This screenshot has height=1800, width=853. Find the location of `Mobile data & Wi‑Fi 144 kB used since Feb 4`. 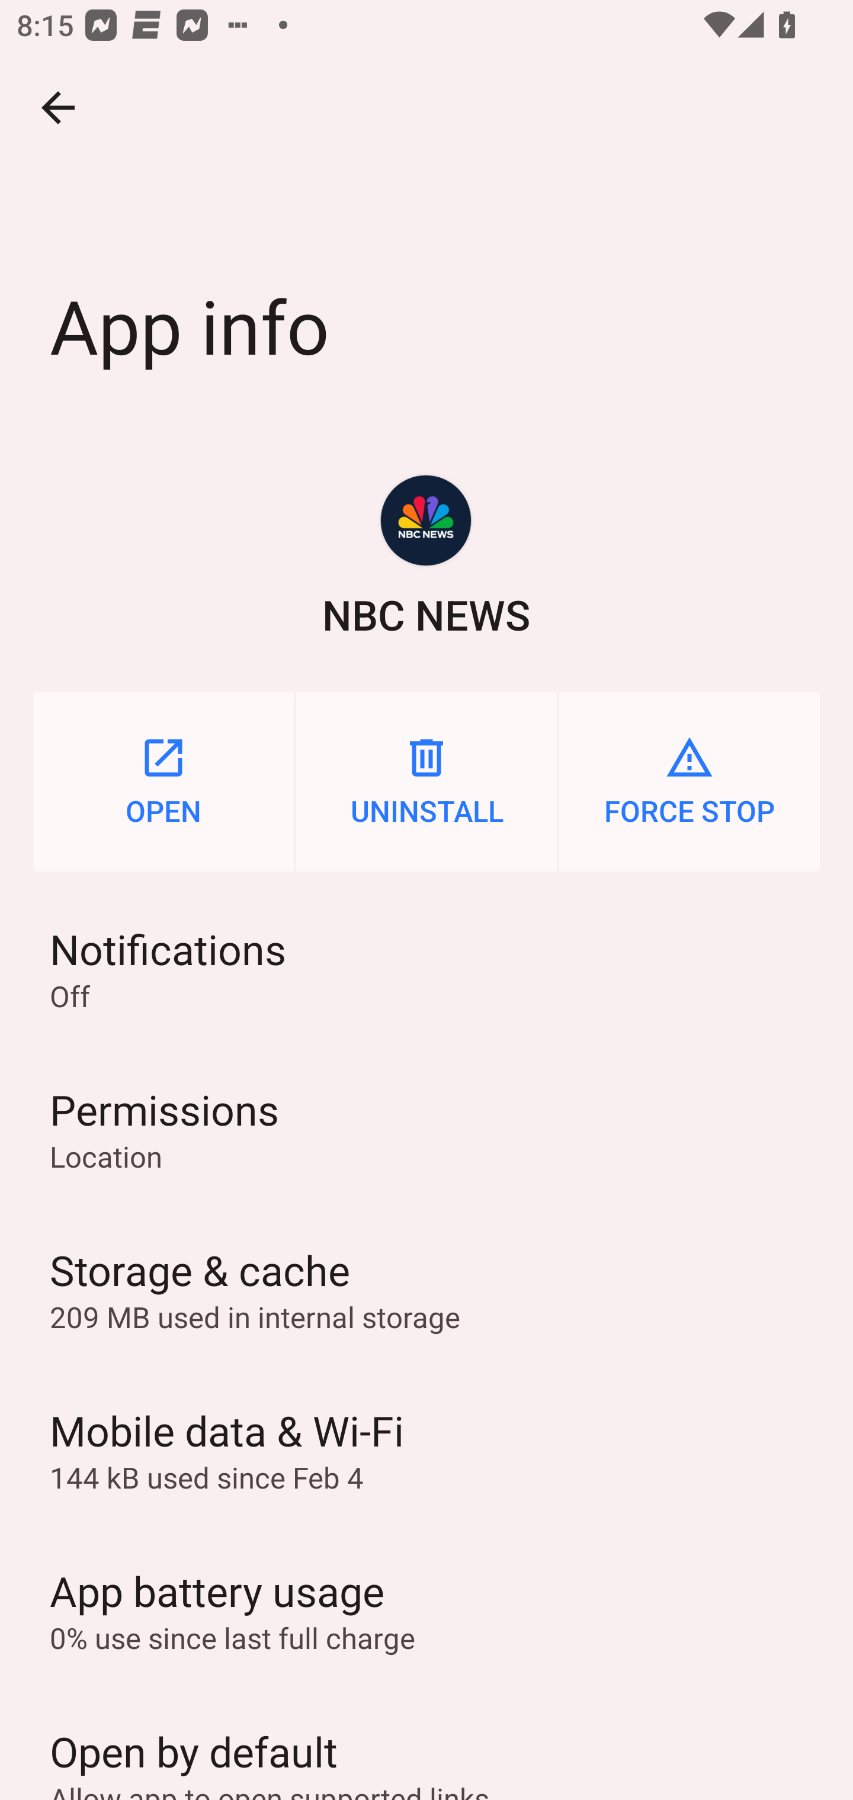

Mobile data & Wi‑Fi 144 kB used since Feb 4 is located at coordinates (426, 1449).